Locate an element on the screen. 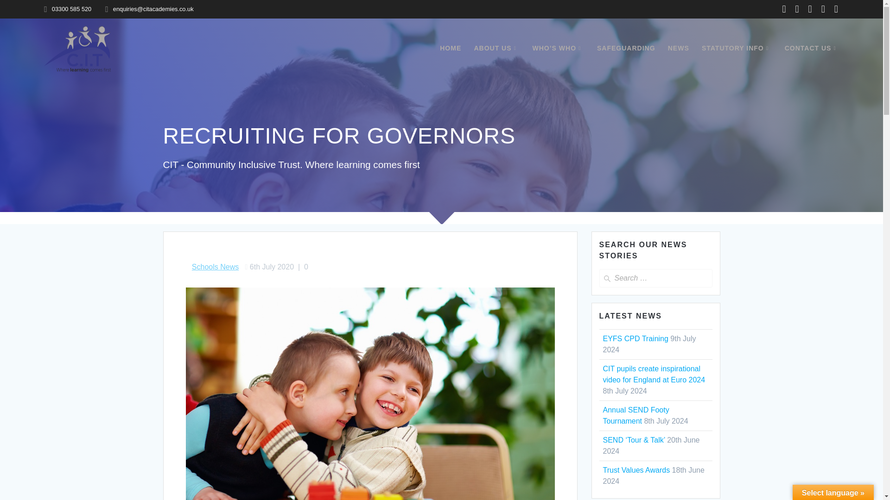  CONTACT US is located at coordinates (812, 48).